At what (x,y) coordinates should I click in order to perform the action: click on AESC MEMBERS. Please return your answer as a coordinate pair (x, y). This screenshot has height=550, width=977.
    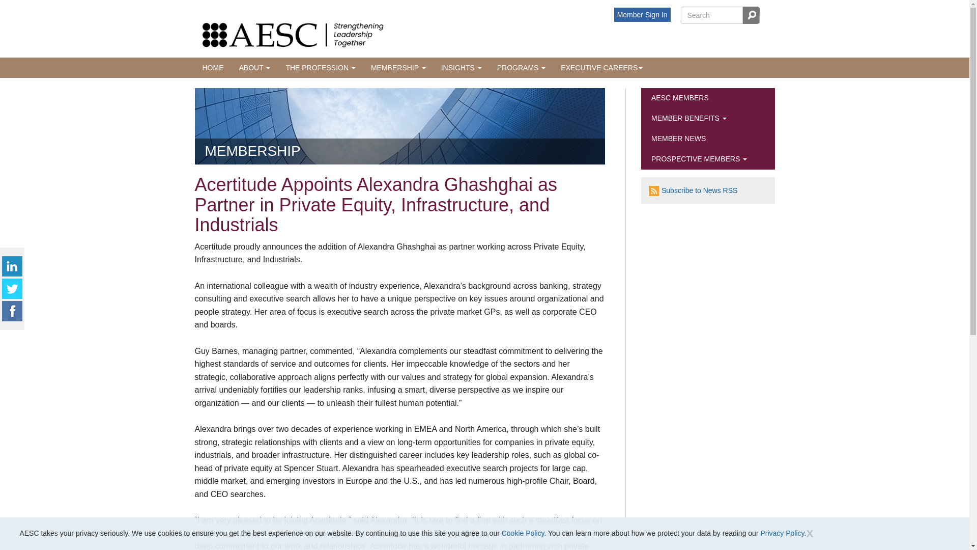
    Looking at the image, I should click on (707, 98).